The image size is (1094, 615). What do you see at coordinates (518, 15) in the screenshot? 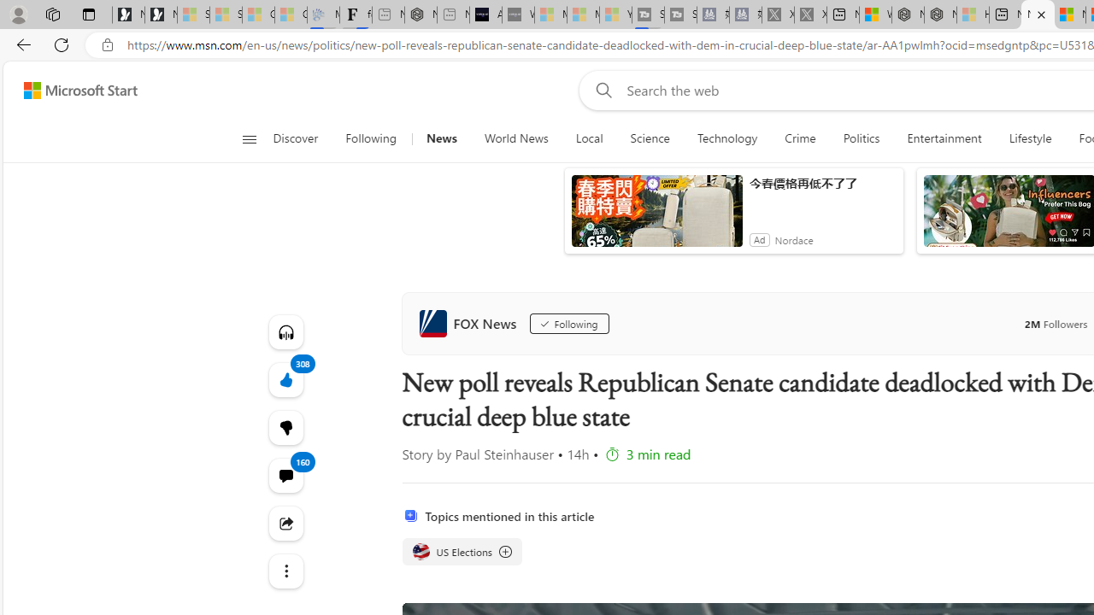
I see `What's the best AI voice generator? - voice.ai - Sleeping` at bounding box center [518, 15].